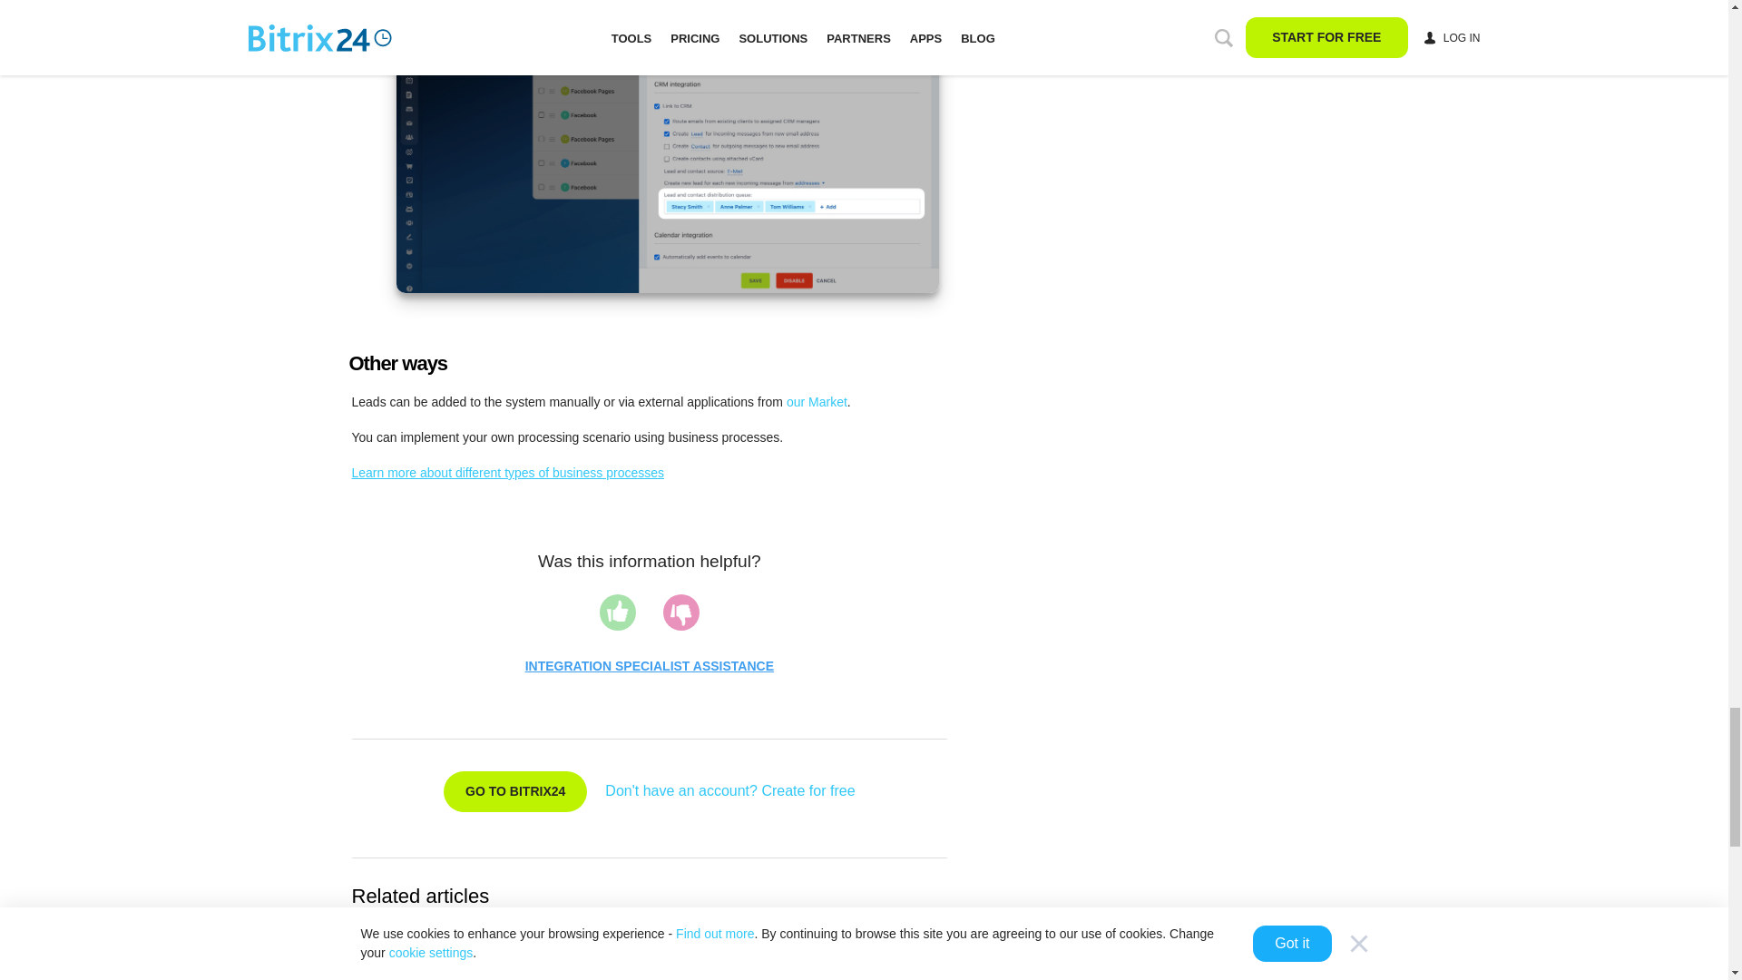 The image size is (1742, 980). What do you see at coordinates (817, 402) in the screenshot?
I see `our Market` at bounding box center [817, 402].